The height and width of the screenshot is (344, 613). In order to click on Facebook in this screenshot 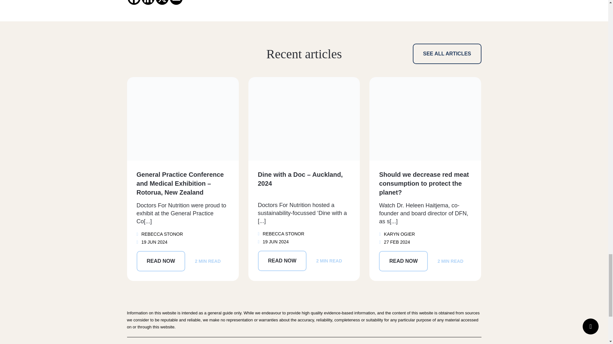, I will do `click(134, 3)`.